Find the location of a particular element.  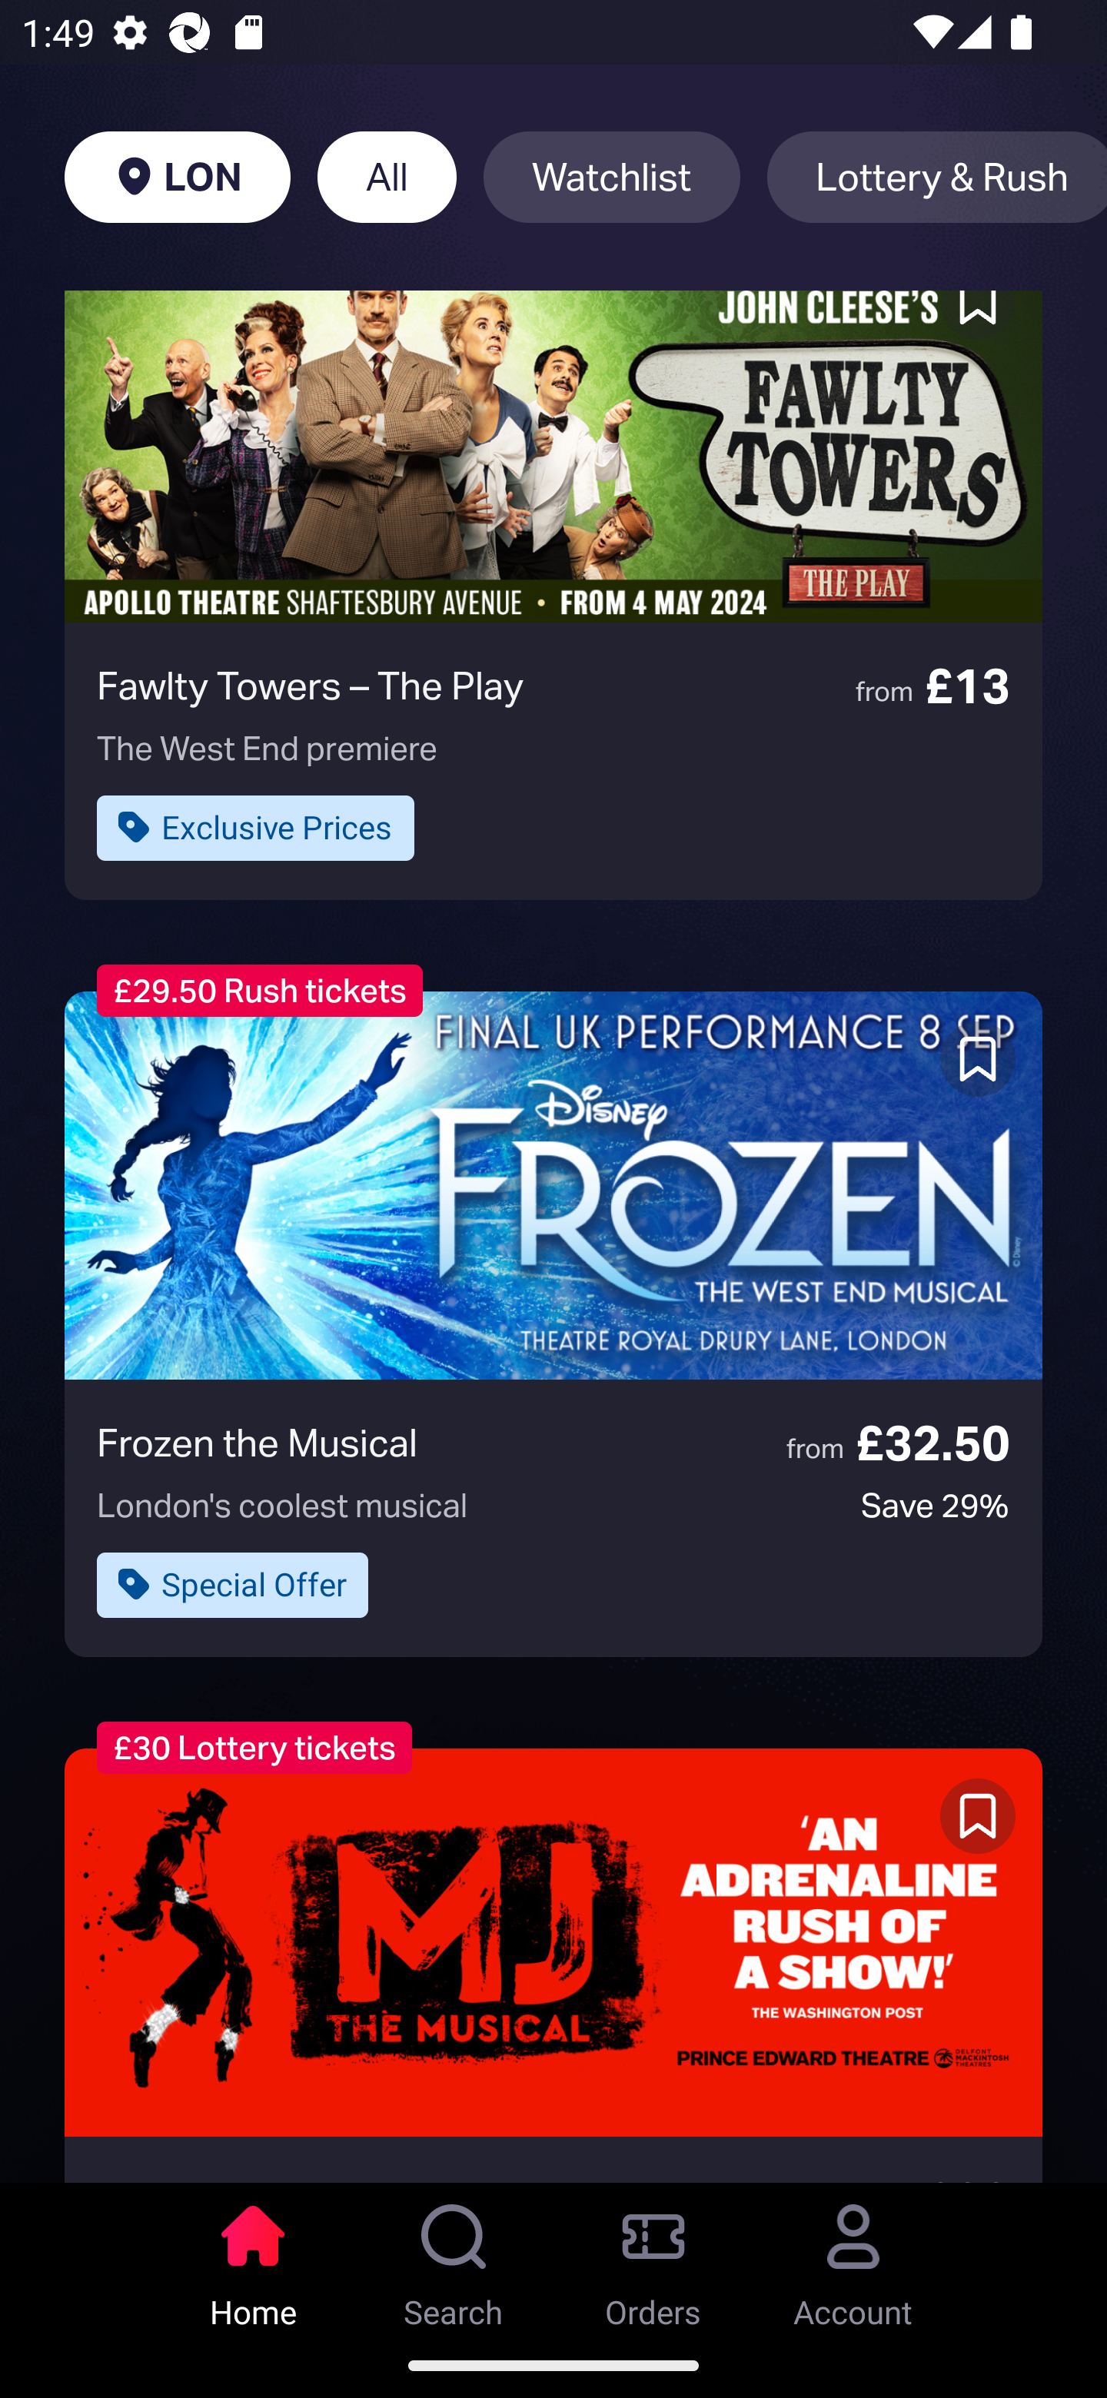

Orders is located at coordinates (653, 2257).